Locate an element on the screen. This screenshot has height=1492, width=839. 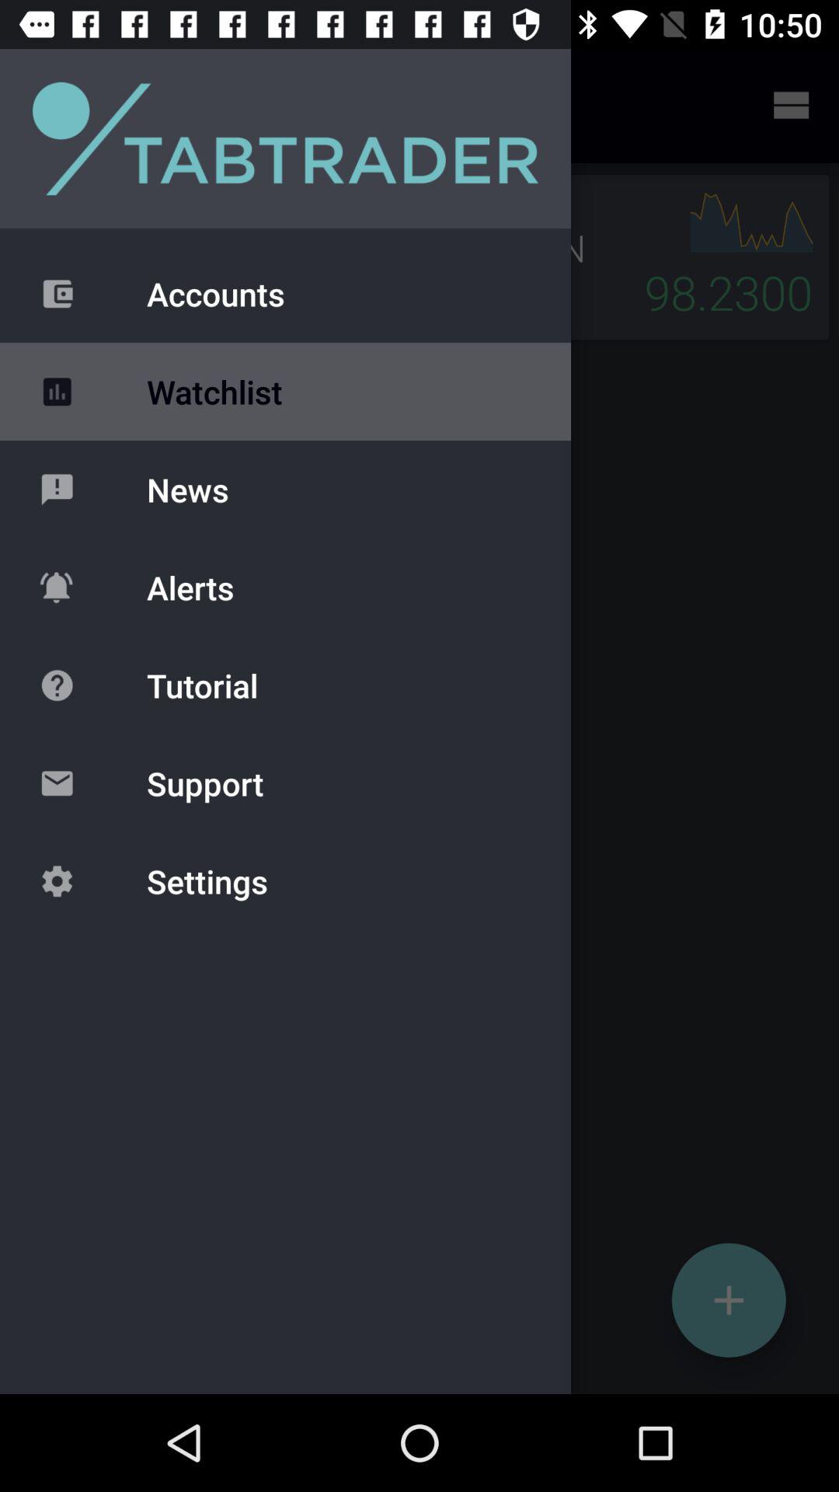
select the row just above accounts is located at coordinates (286, 138).